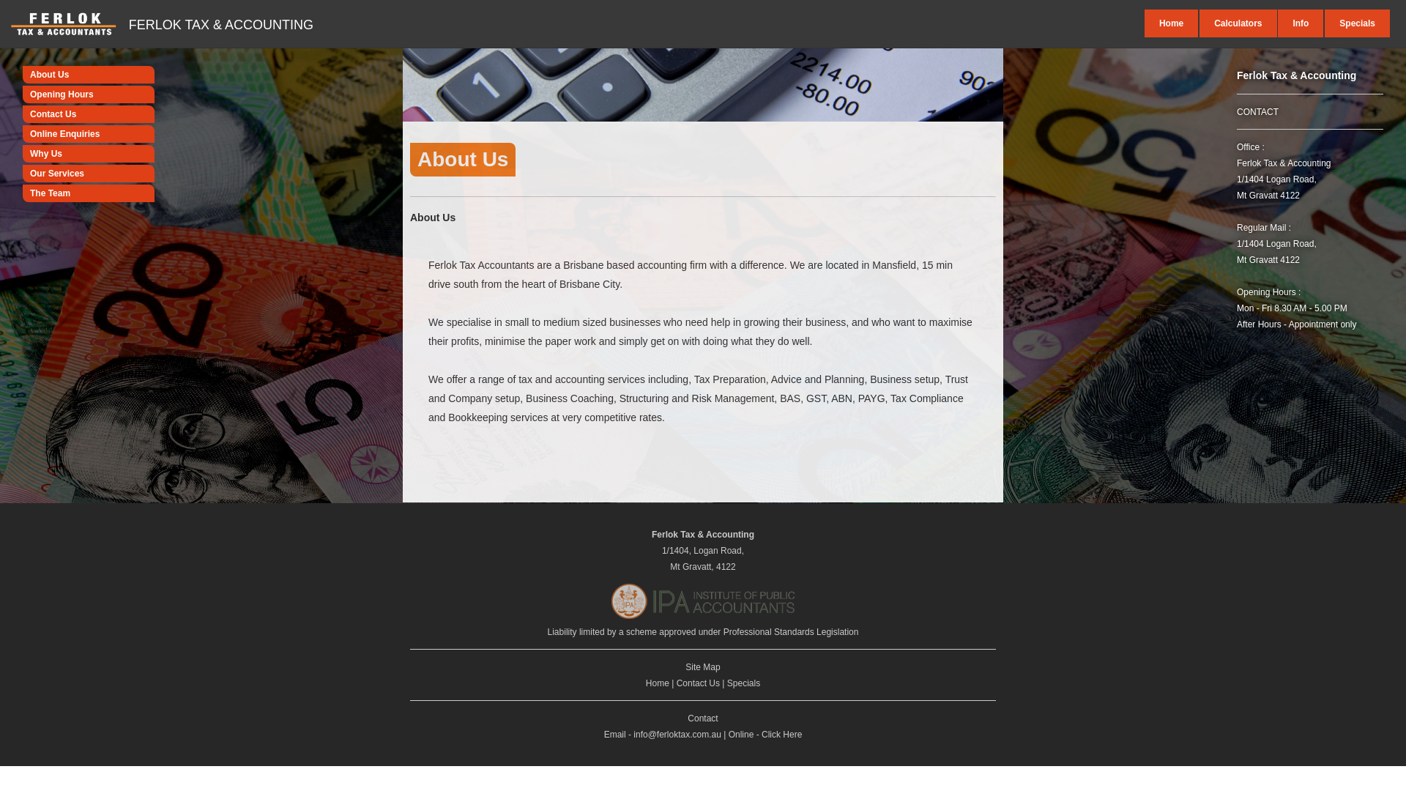 This screenshot has width=1406, height=791. I want to click on About Us, so click(89, 75).